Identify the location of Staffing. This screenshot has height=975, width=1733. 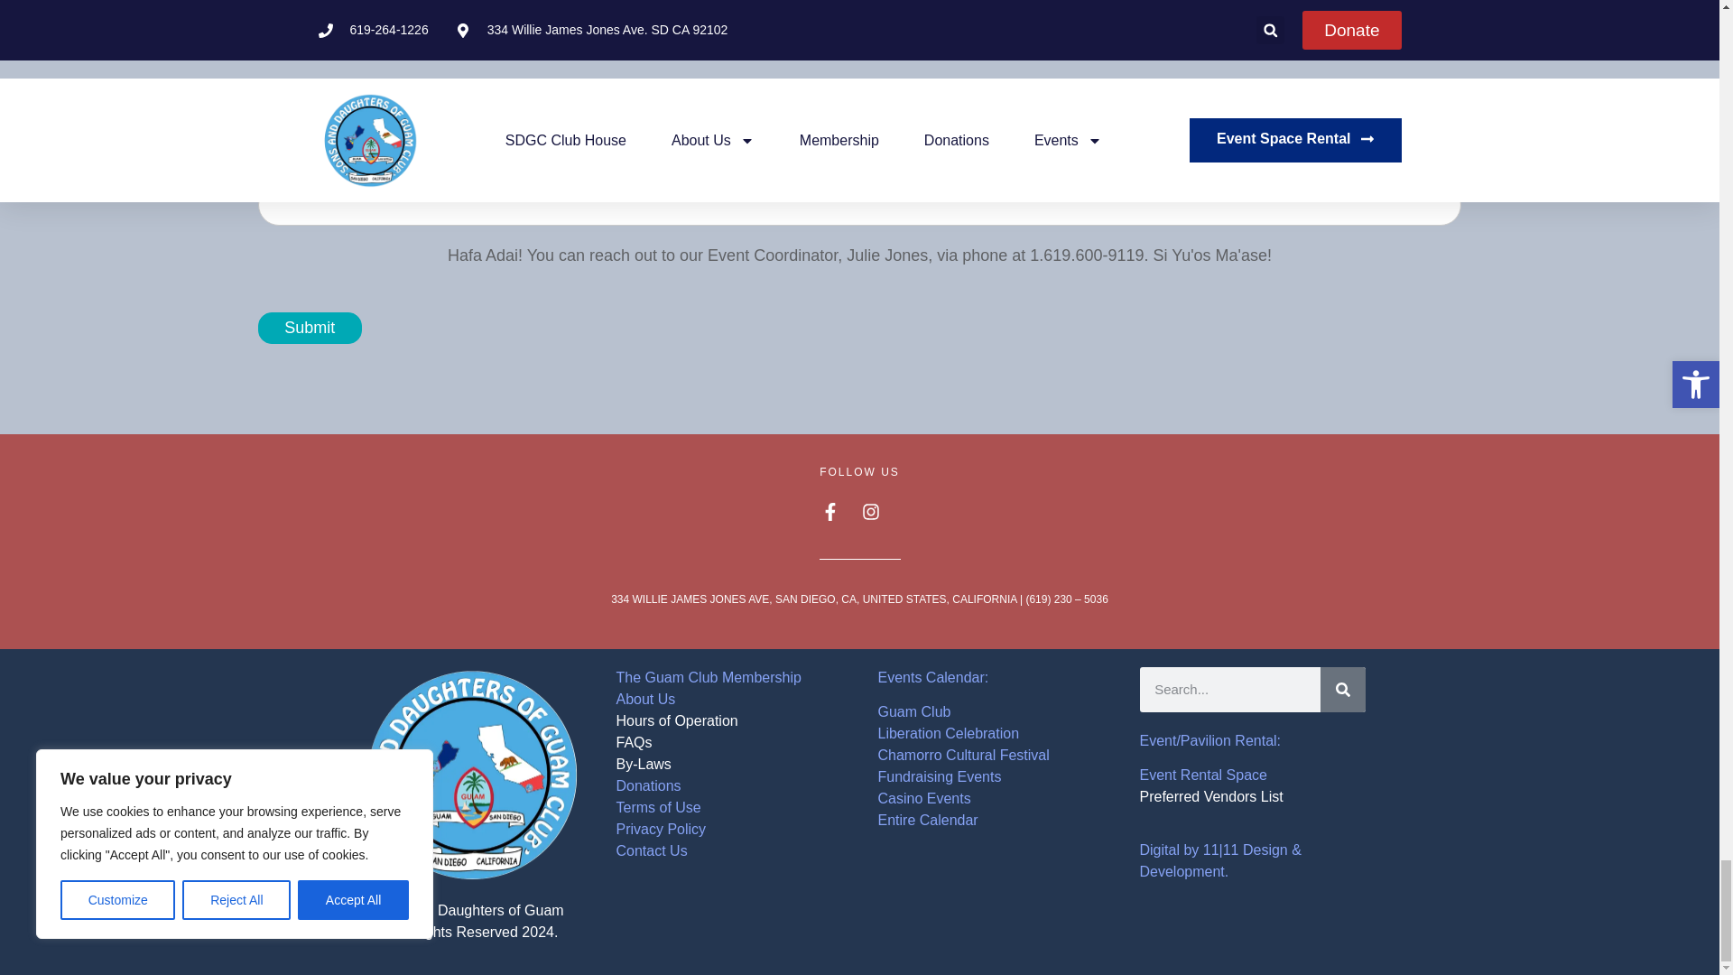
(265, 132).